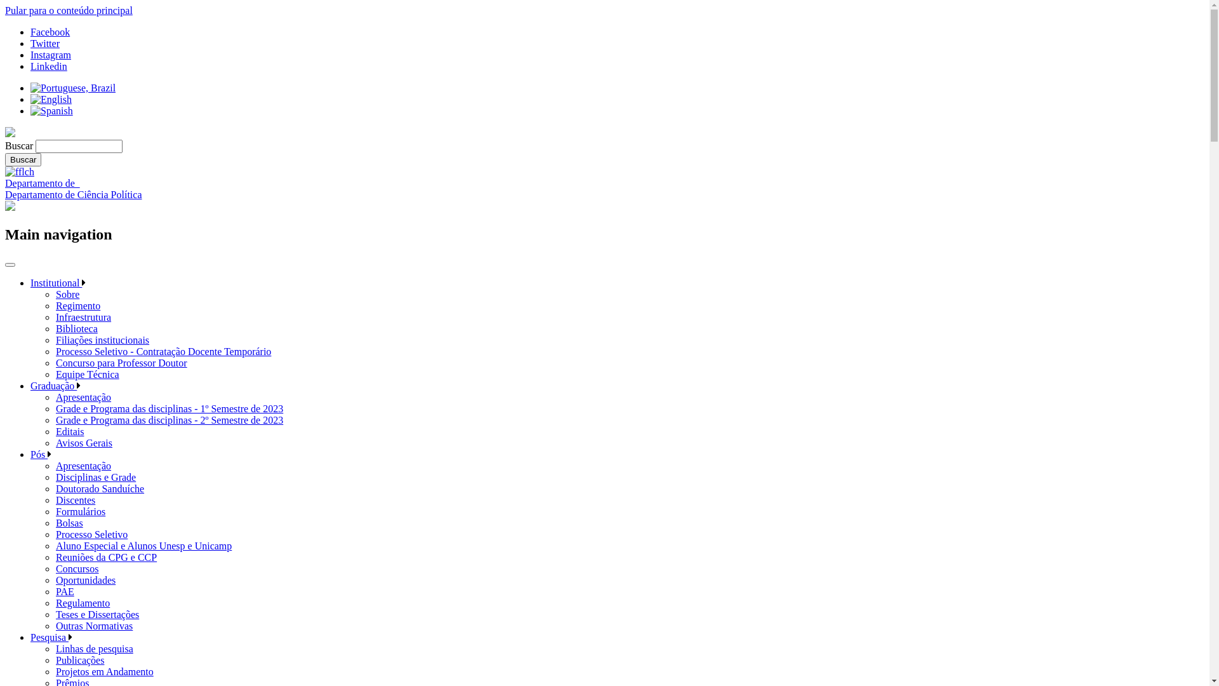  What do you see at coordinates (143, 546) in the screenshot?
I see `Aluno Especial e Alunos Unesp e Unicamp` at bounding box center [143, 546].